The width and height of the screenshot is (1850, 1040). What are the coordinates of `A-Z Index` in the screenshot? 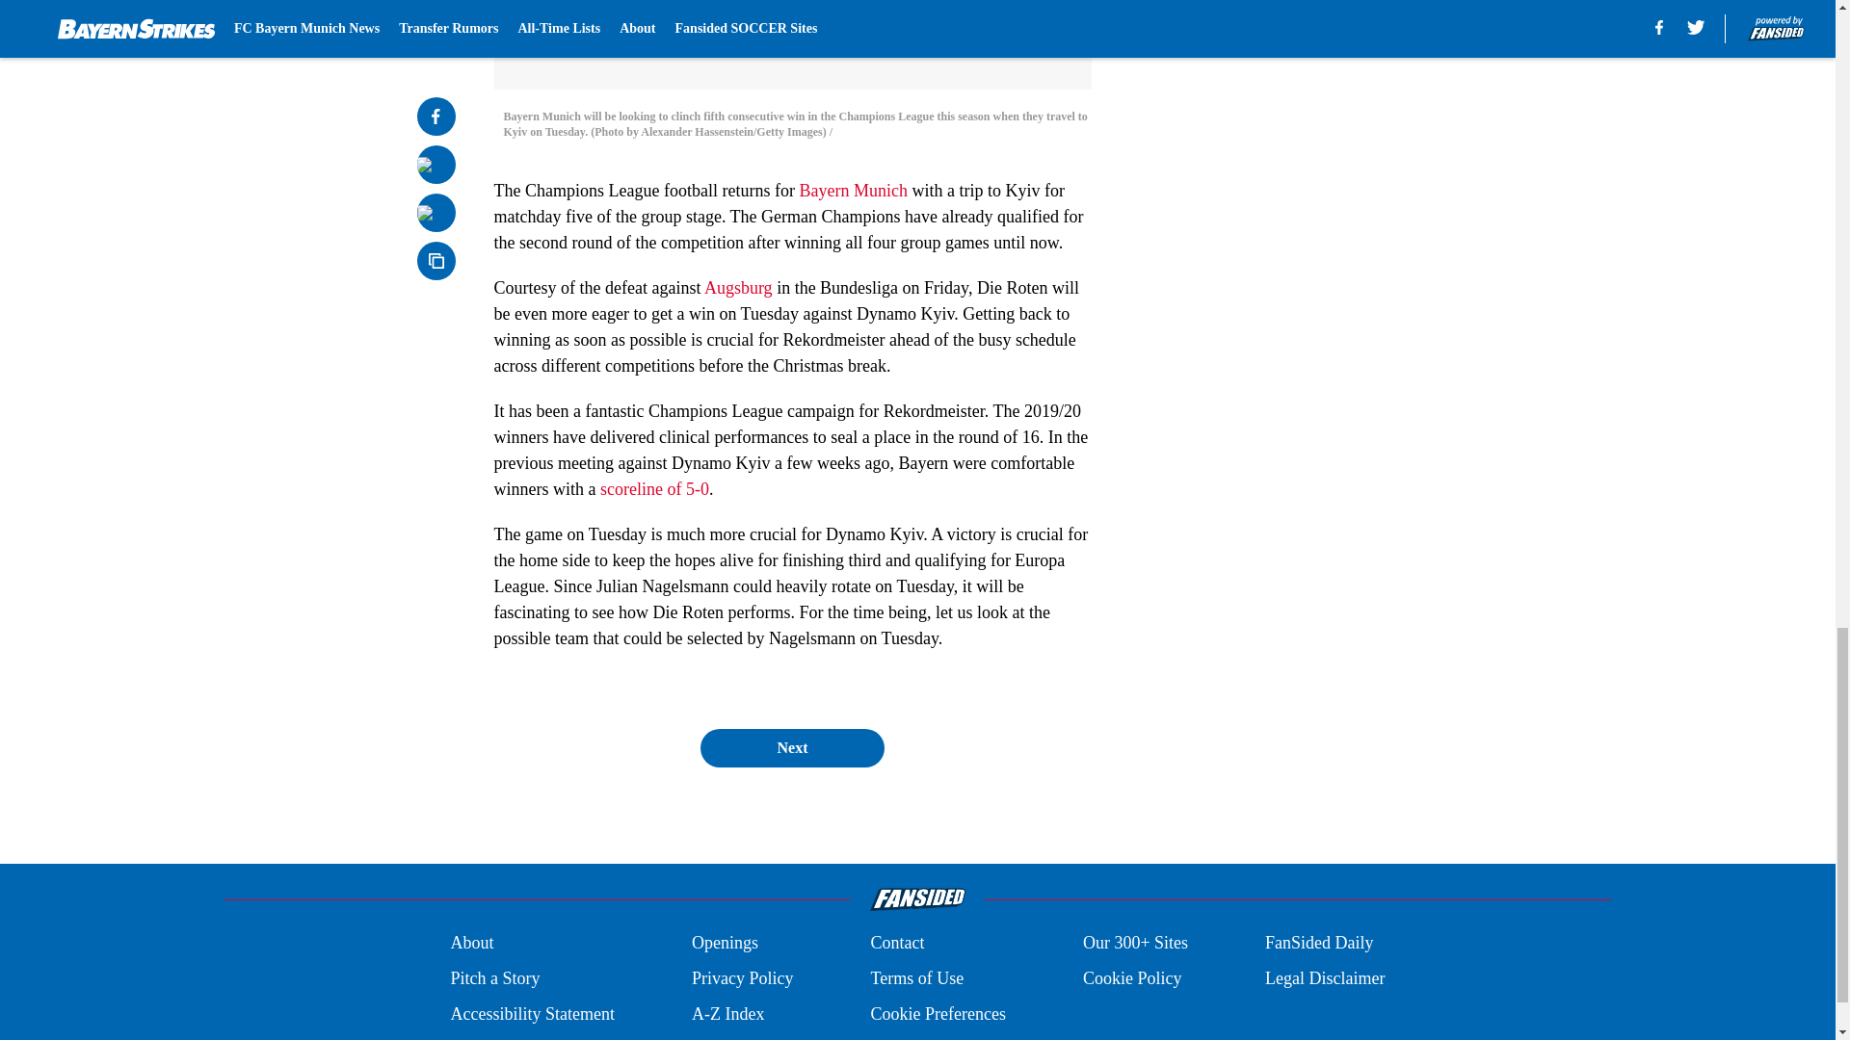 It's located at (727, 1015).